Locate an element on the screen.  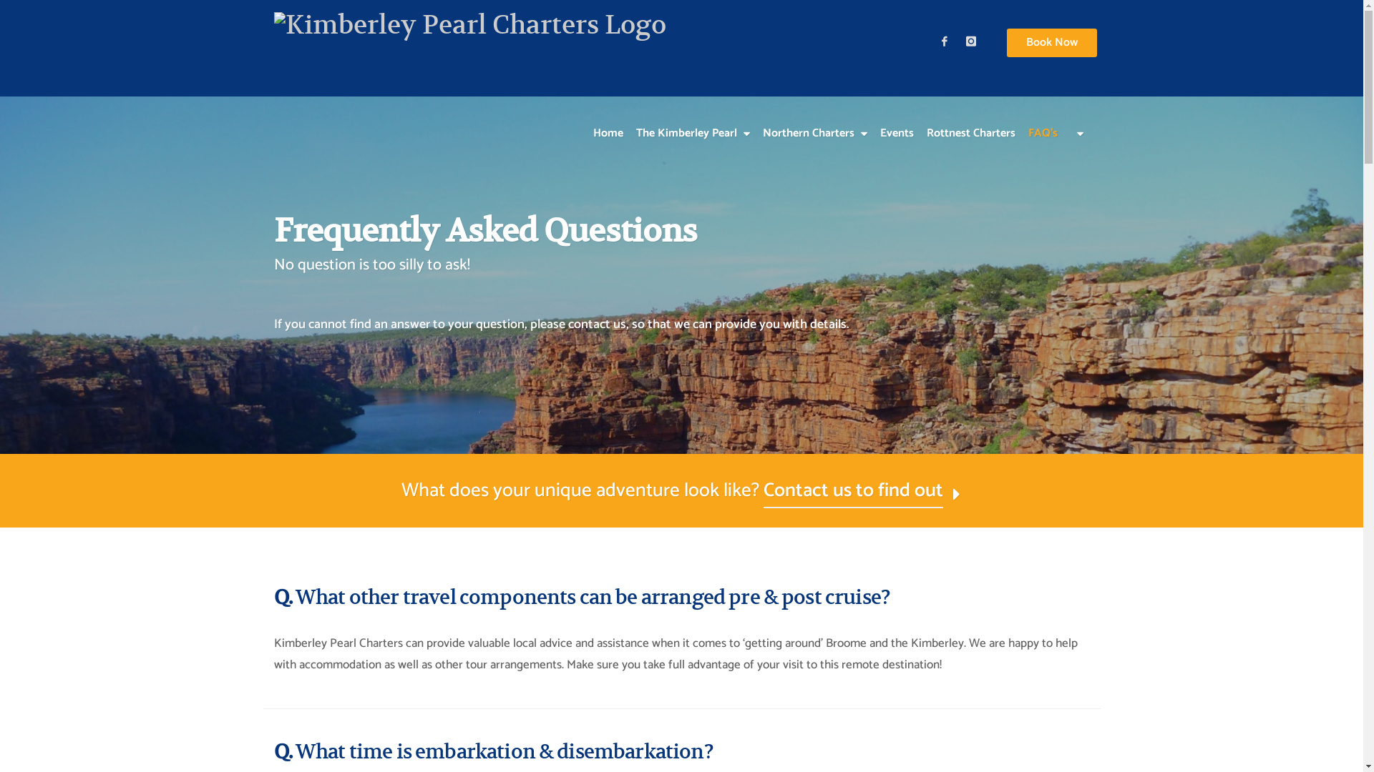
Home is located at coordinates (608, 119).